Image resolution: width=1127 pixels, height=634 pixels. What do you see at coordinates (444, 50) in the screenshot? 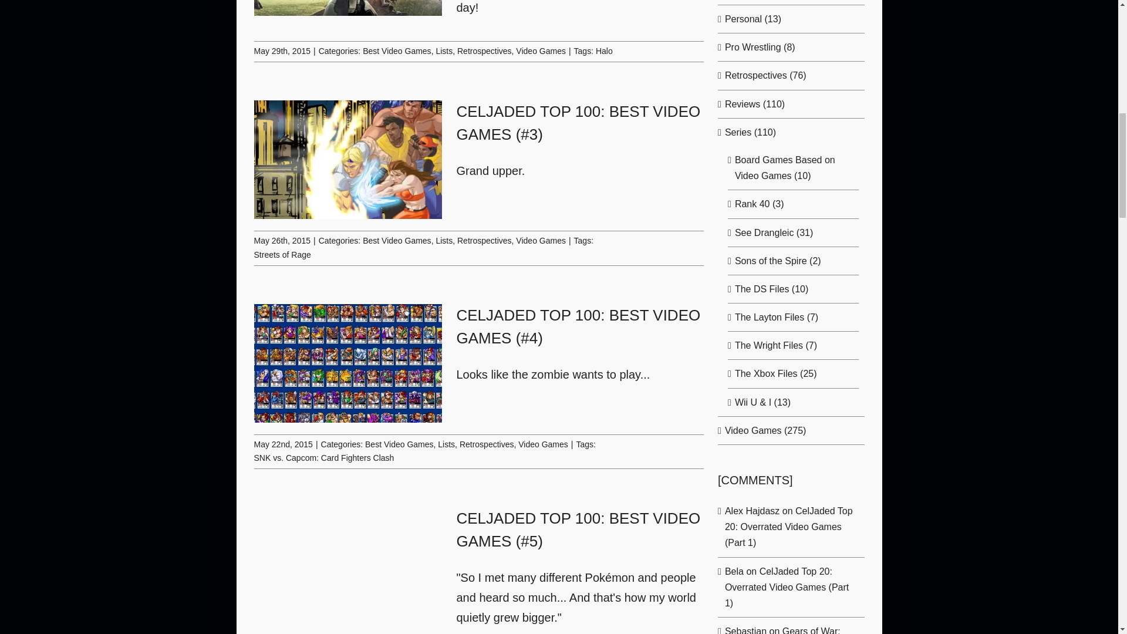
I see `Lists` at bounding box center [444, 50].